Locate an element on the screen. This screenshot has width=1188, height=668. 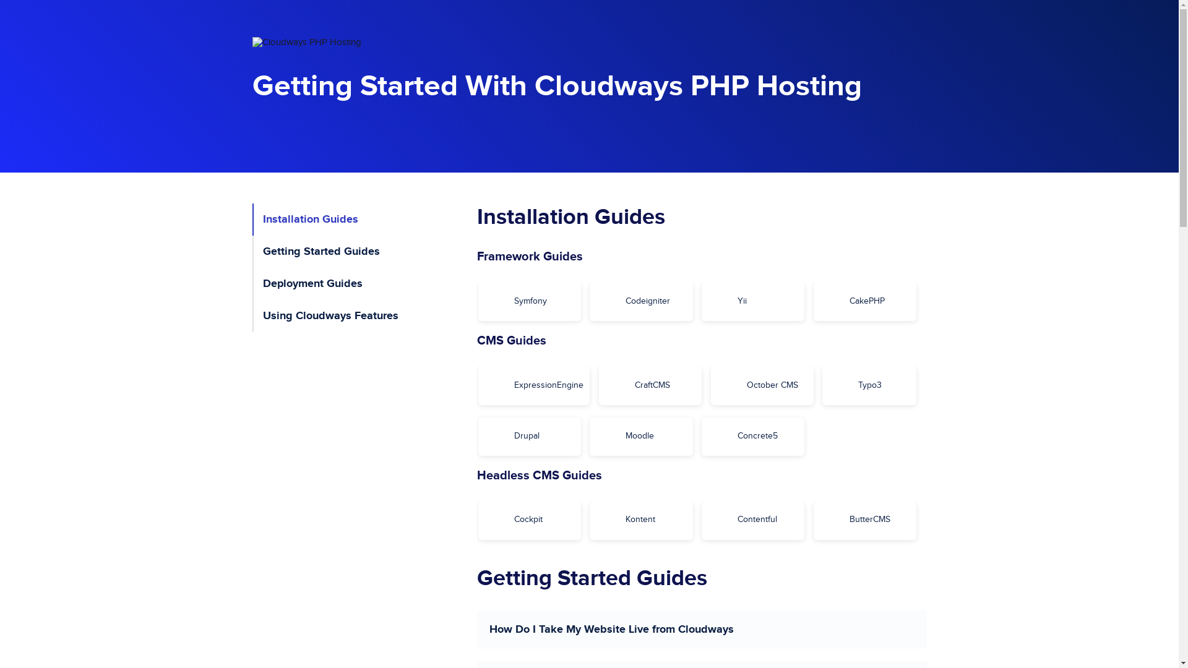
Getting Started Guides is located at coordinates (365, 252).